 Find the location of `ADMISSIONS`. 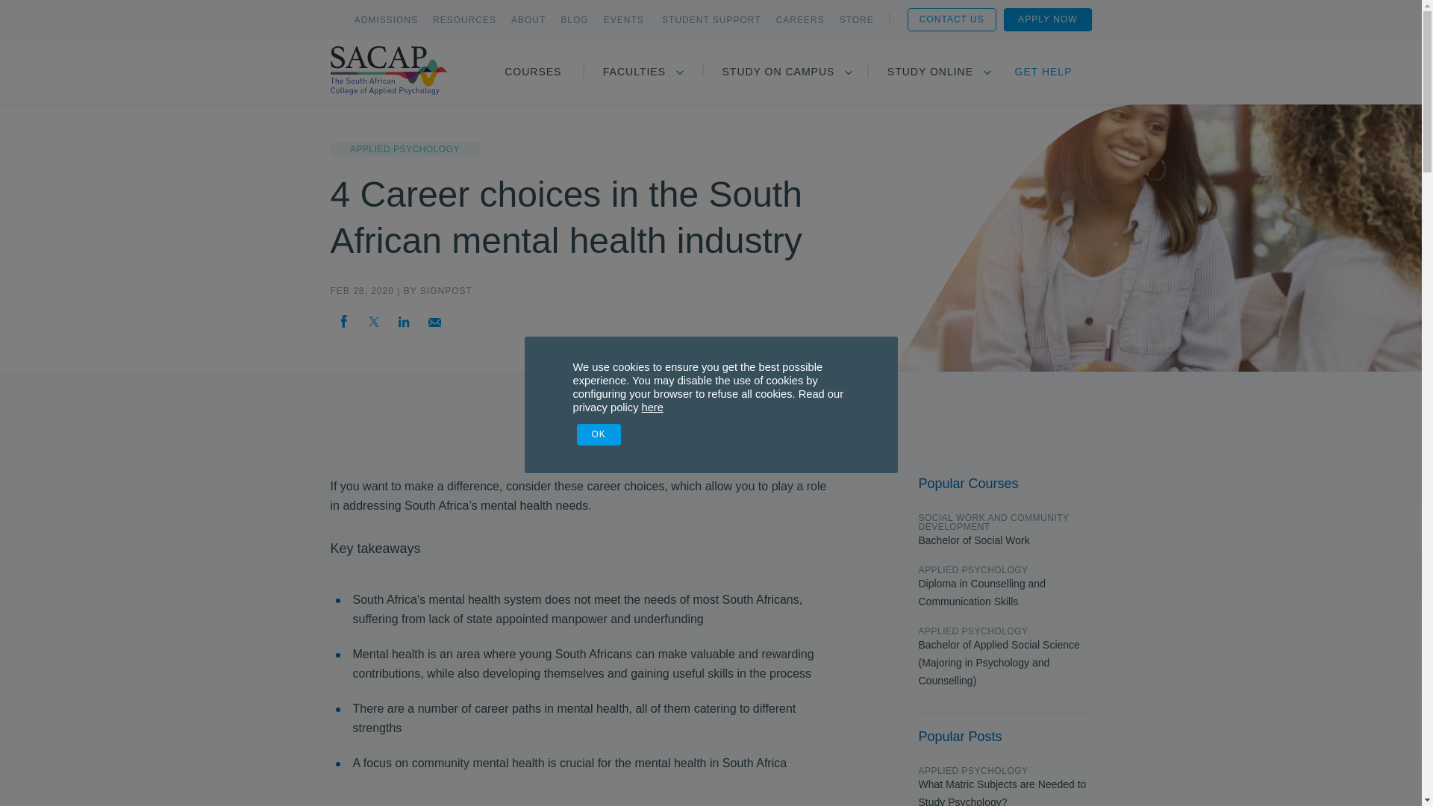

ADMISSIONS is located at coordinates (386, 19).